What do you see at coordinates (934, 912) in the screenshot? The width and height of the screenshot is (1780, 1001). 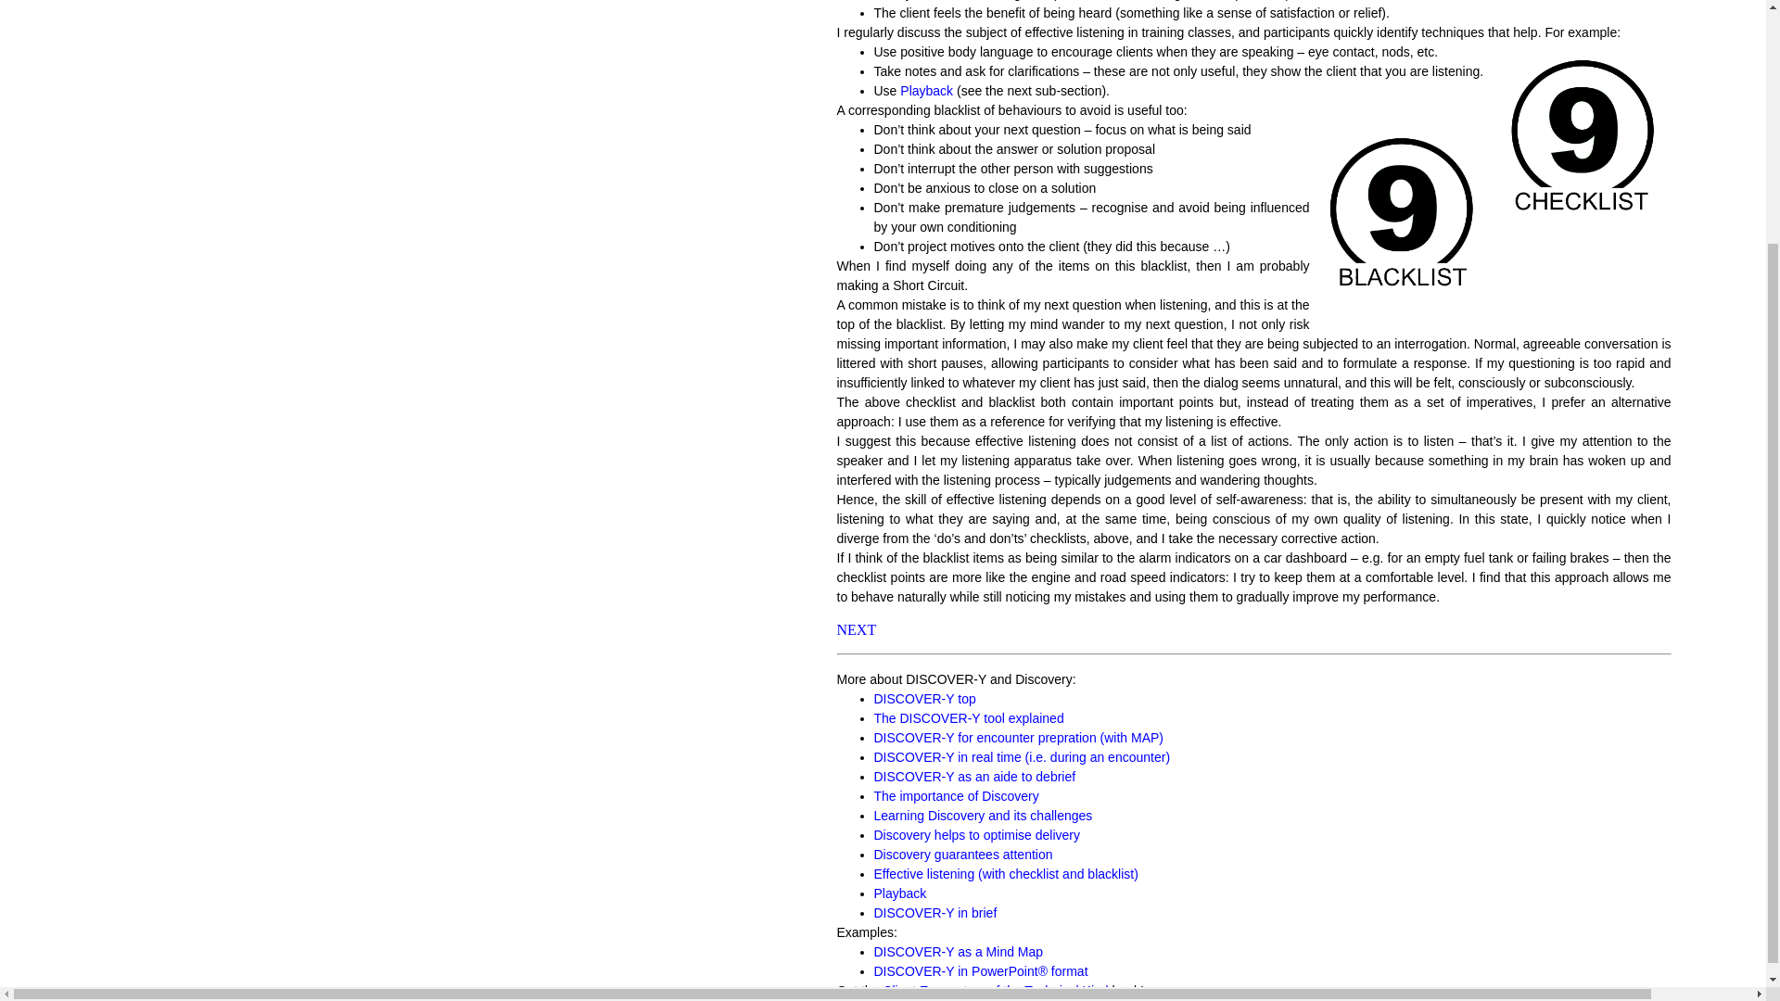 I see `DISCOVER-Y in brief` at bounding box center [934, 912].